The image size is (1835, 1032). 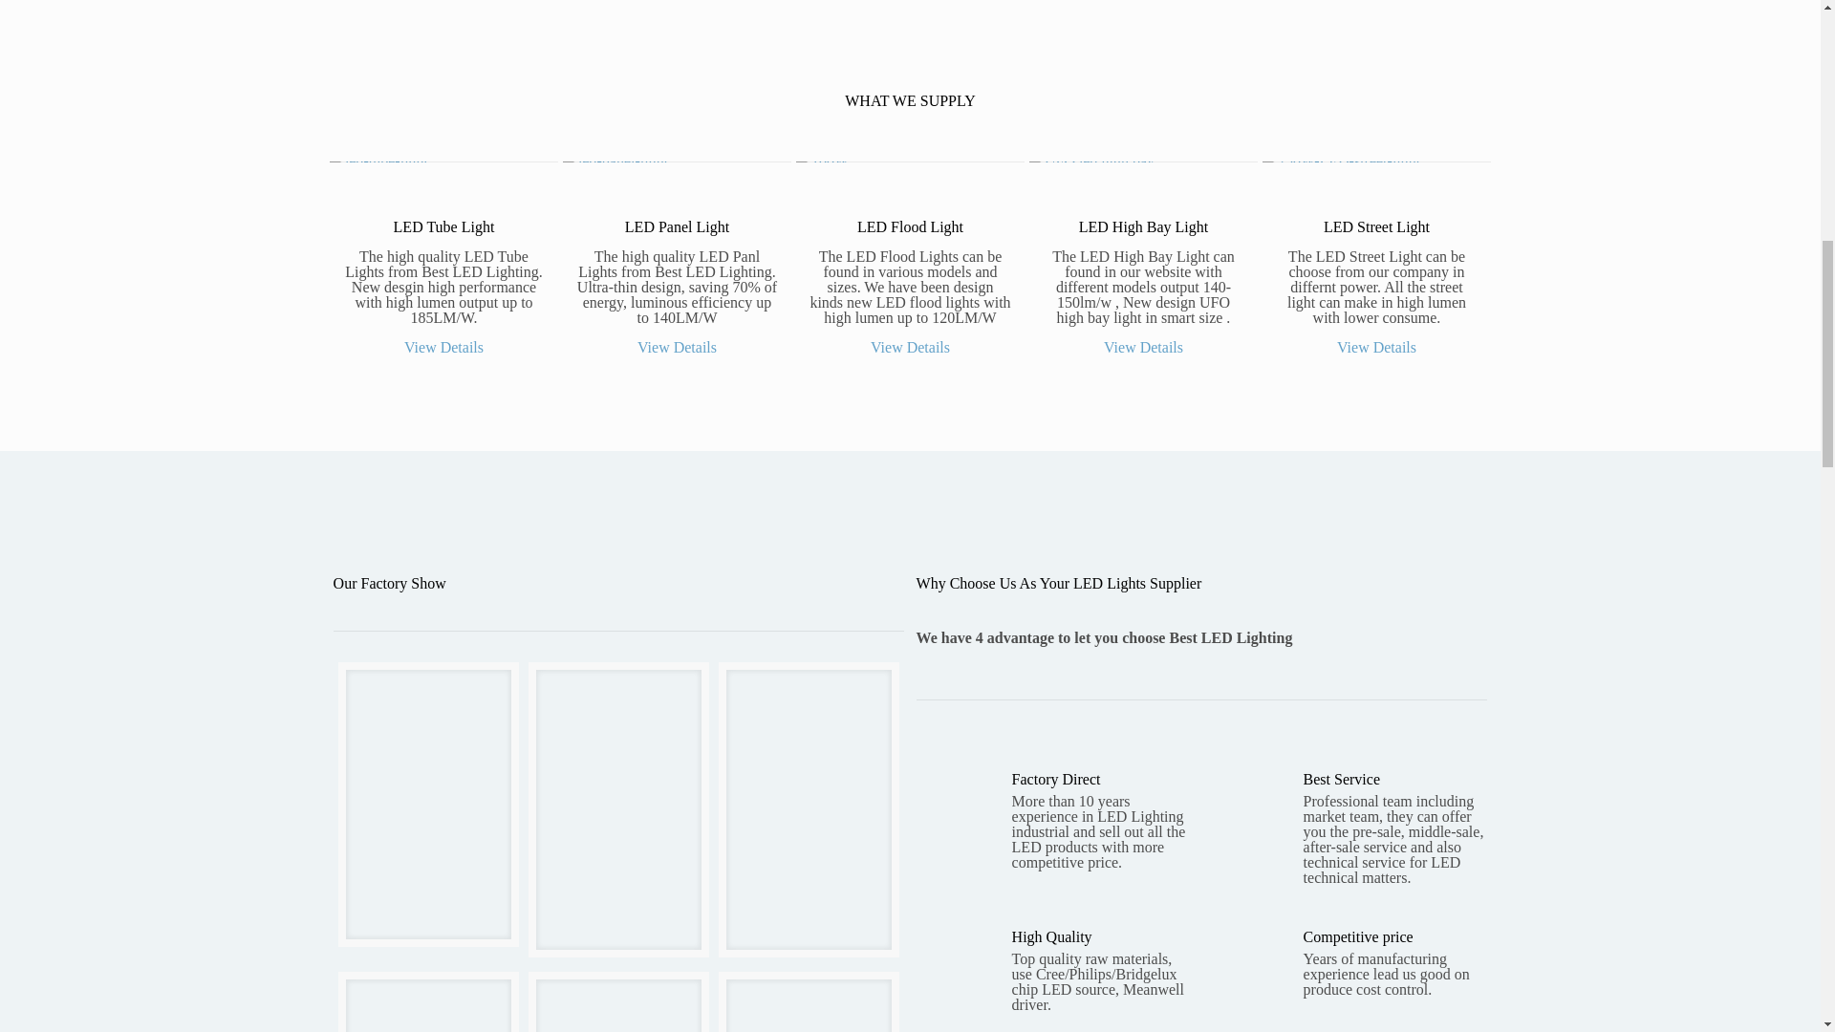 What do you see at coordinates (910, 347) in the screenshot?
I see `View Details` at bounding box center [910, 347].